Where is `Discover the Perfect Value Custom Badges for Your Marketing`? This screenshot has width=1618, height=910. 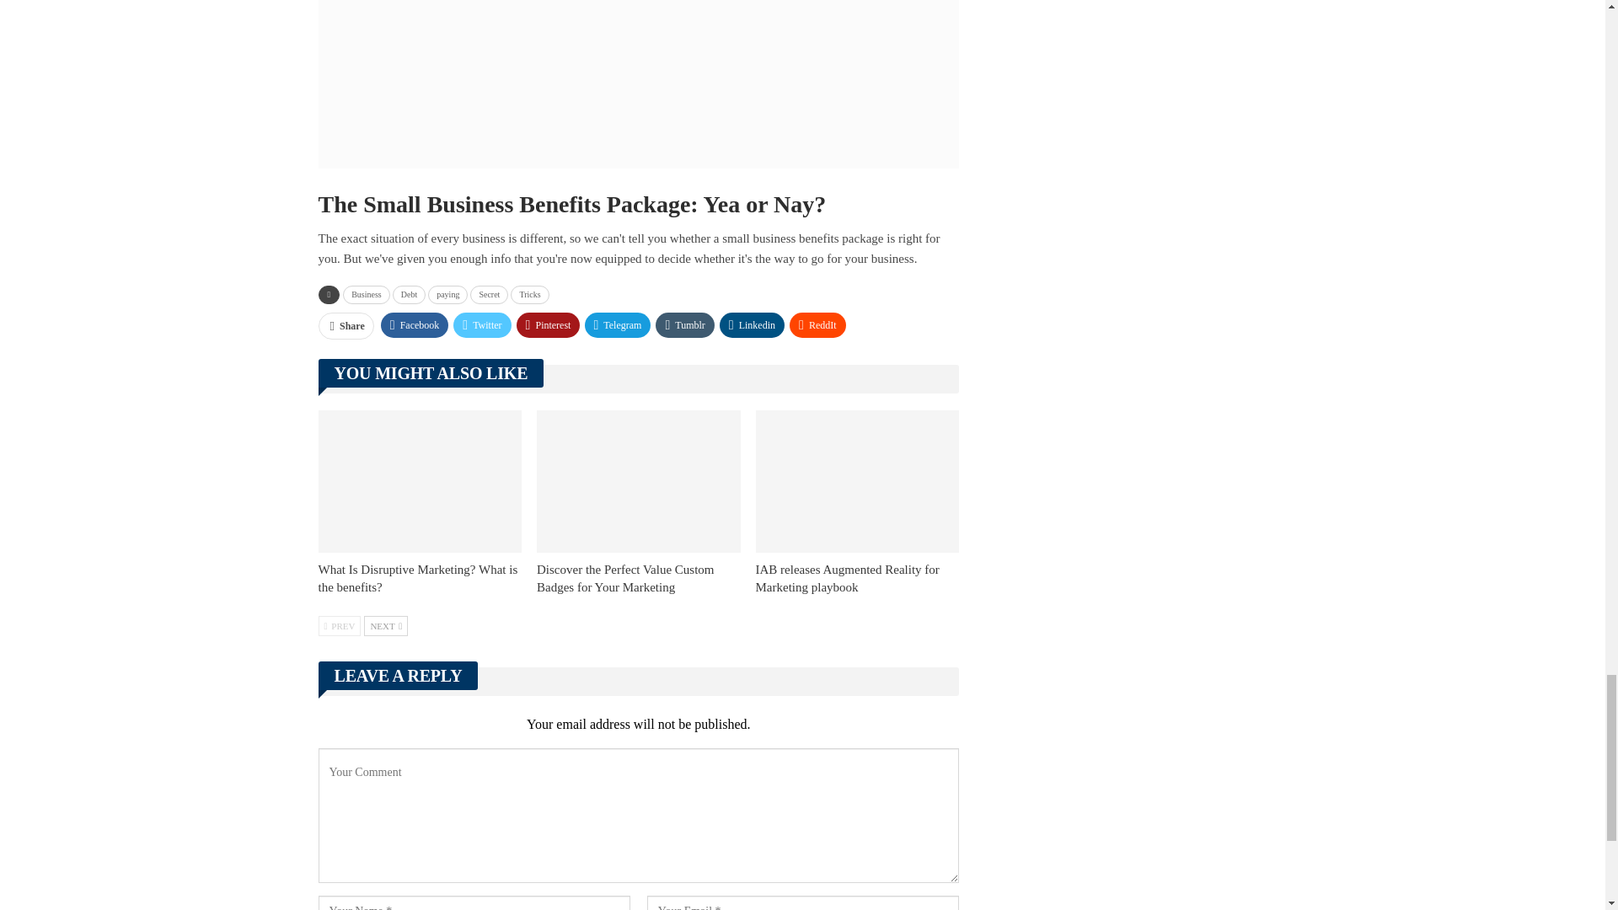 Discover the Perfect Value Custom Badges for Your Marketing is located at coordinates (639, 481).